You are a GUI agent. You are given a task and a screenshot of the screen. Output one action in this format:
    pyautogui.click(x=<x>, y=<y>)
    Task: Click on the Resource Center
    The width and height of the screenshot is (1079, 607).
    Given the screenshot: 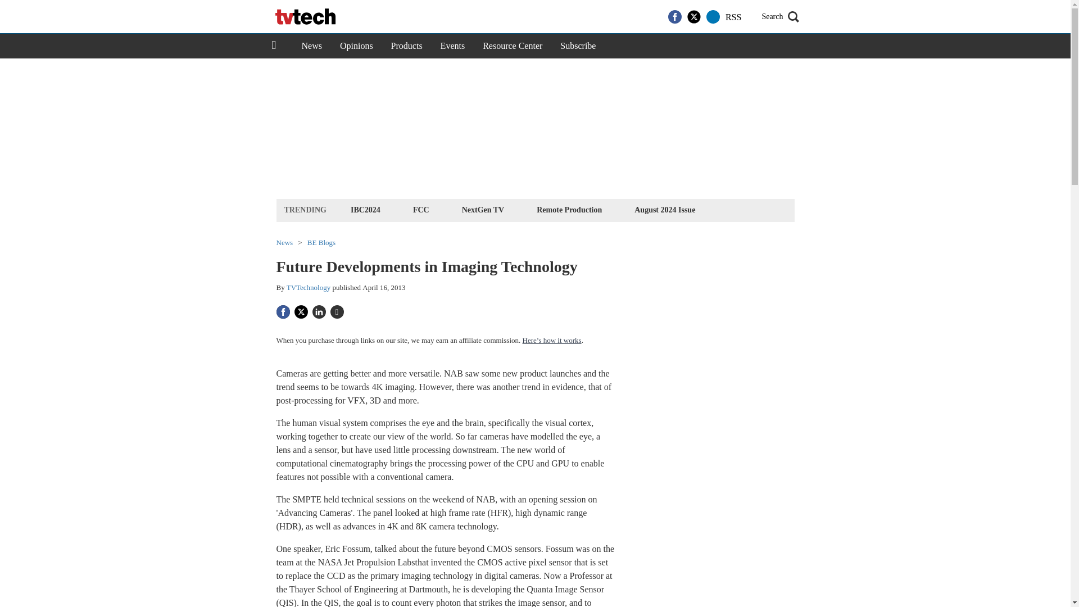 What is the action you would take?
    pyautogui.click(x=513, y=46)
    